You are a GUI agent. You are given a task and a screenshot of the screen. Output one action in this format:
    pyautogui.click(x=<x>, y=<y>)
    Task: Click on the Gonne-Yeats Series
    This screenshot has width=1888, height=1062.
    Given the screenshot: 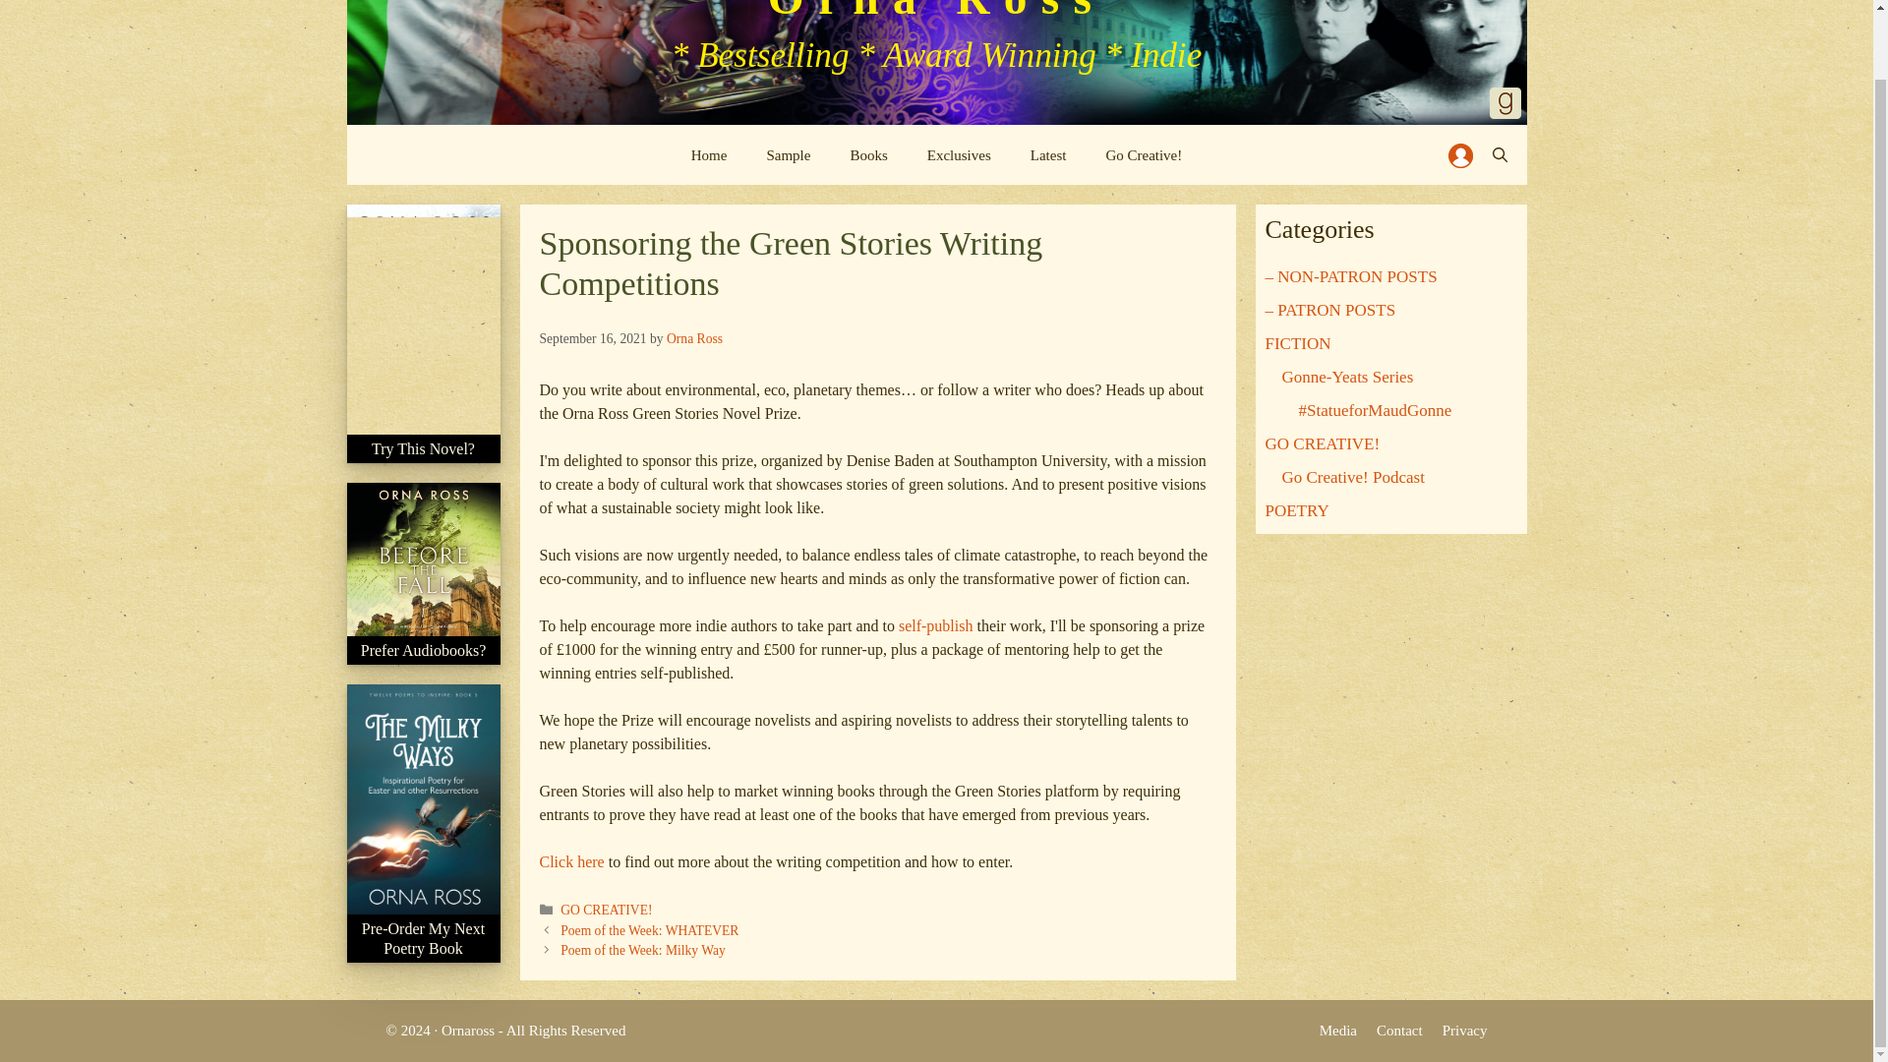 What is the action you would take?
    pyautogui.click(x=1347, y=377)
    